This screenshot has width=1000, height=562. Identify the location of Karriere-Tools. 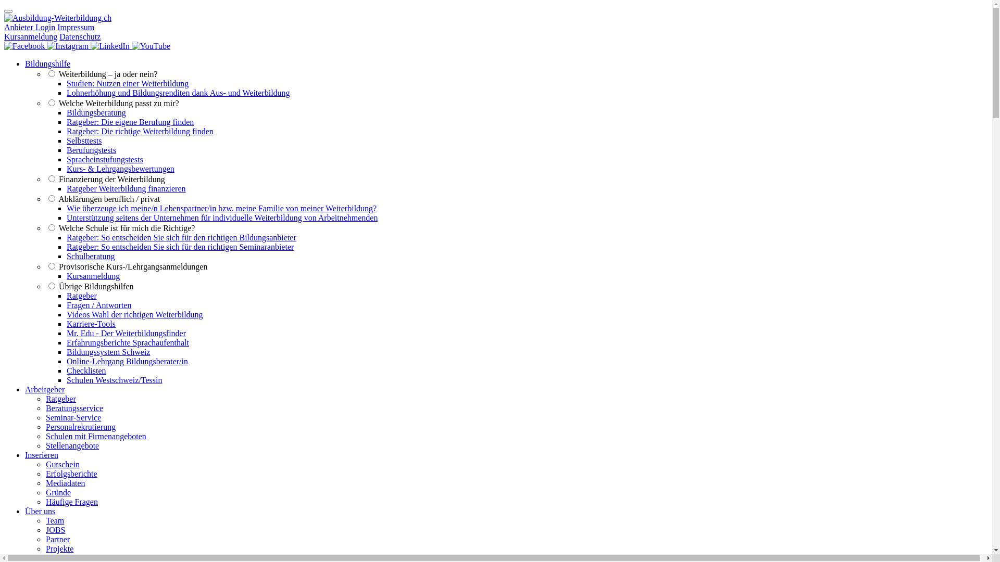
(91, 324).